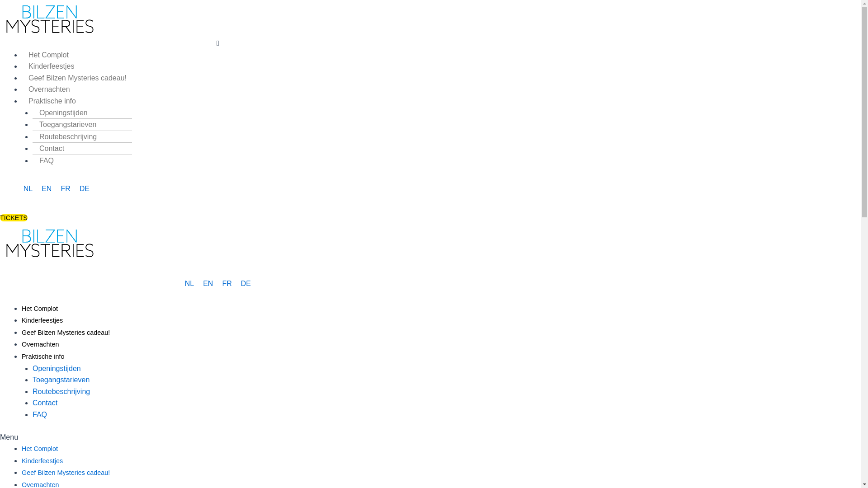 Image resolution: width=868 pixels, height=488 pixels. What do you see at coordinates (49, 89) in the screenshot?
I see `Overnachten` at bounding box center [49, 89].